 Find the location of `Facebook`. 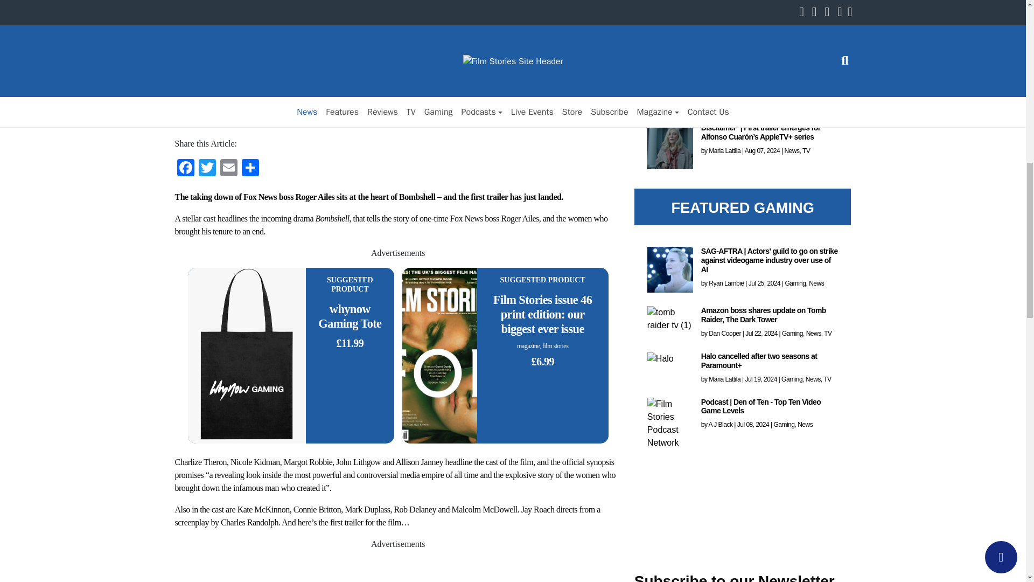

Facebook is located at coordinates (185, 170).